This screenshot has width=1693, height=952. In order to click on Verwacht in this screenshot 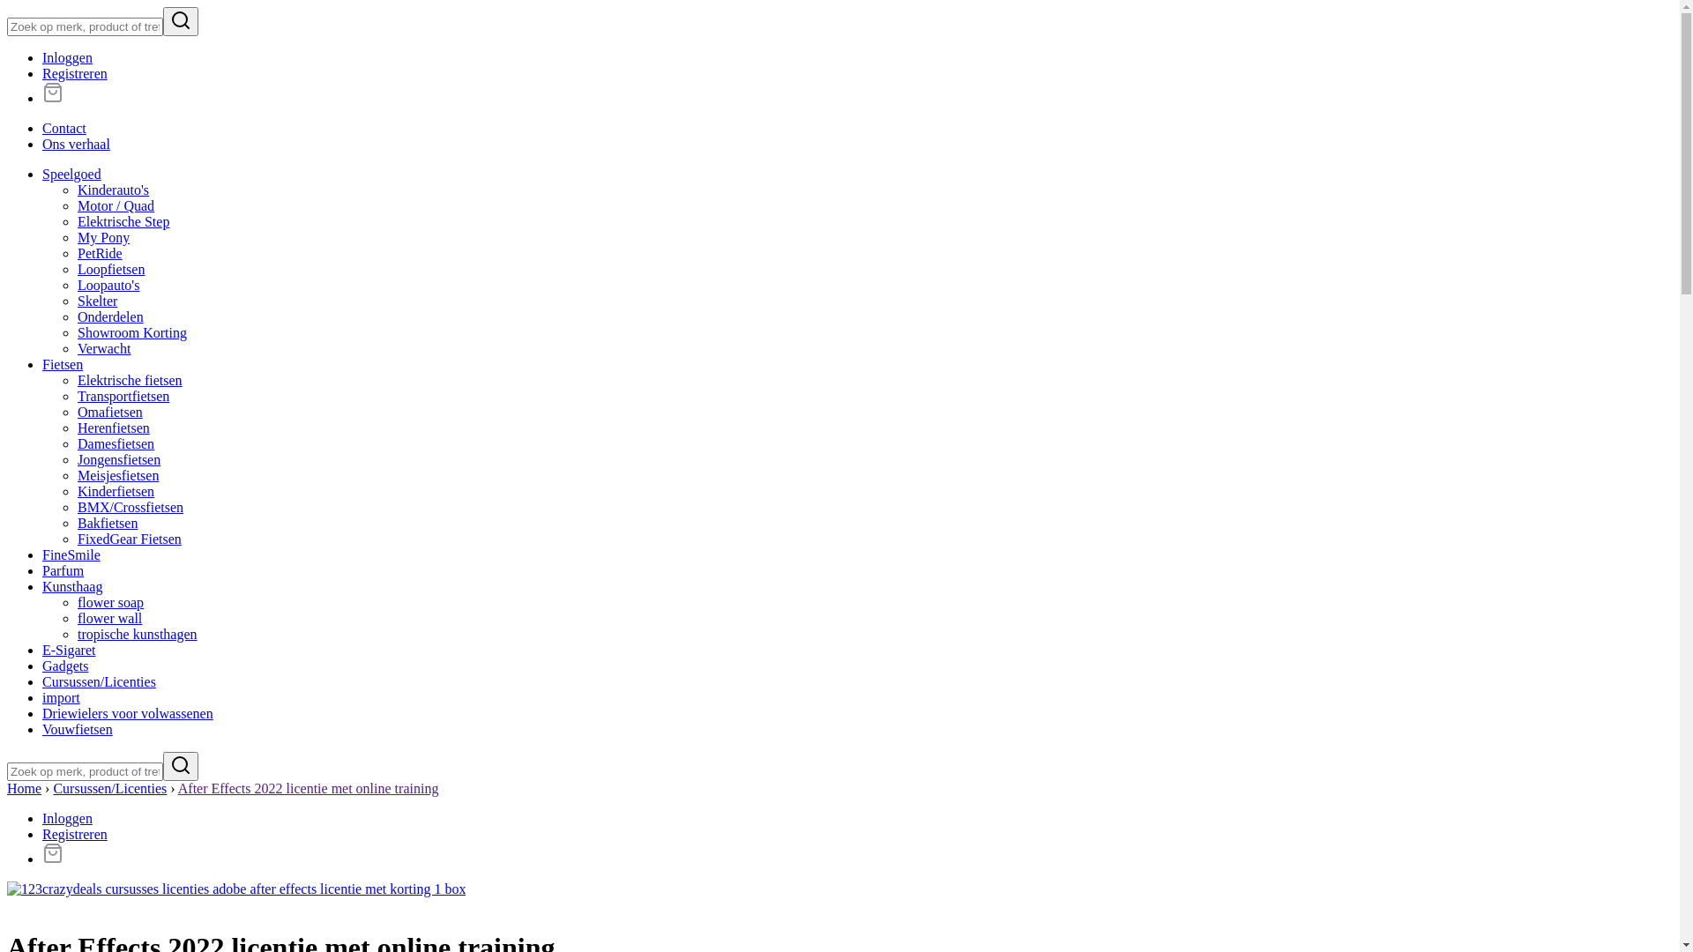, I will do `click(104, 349)`.